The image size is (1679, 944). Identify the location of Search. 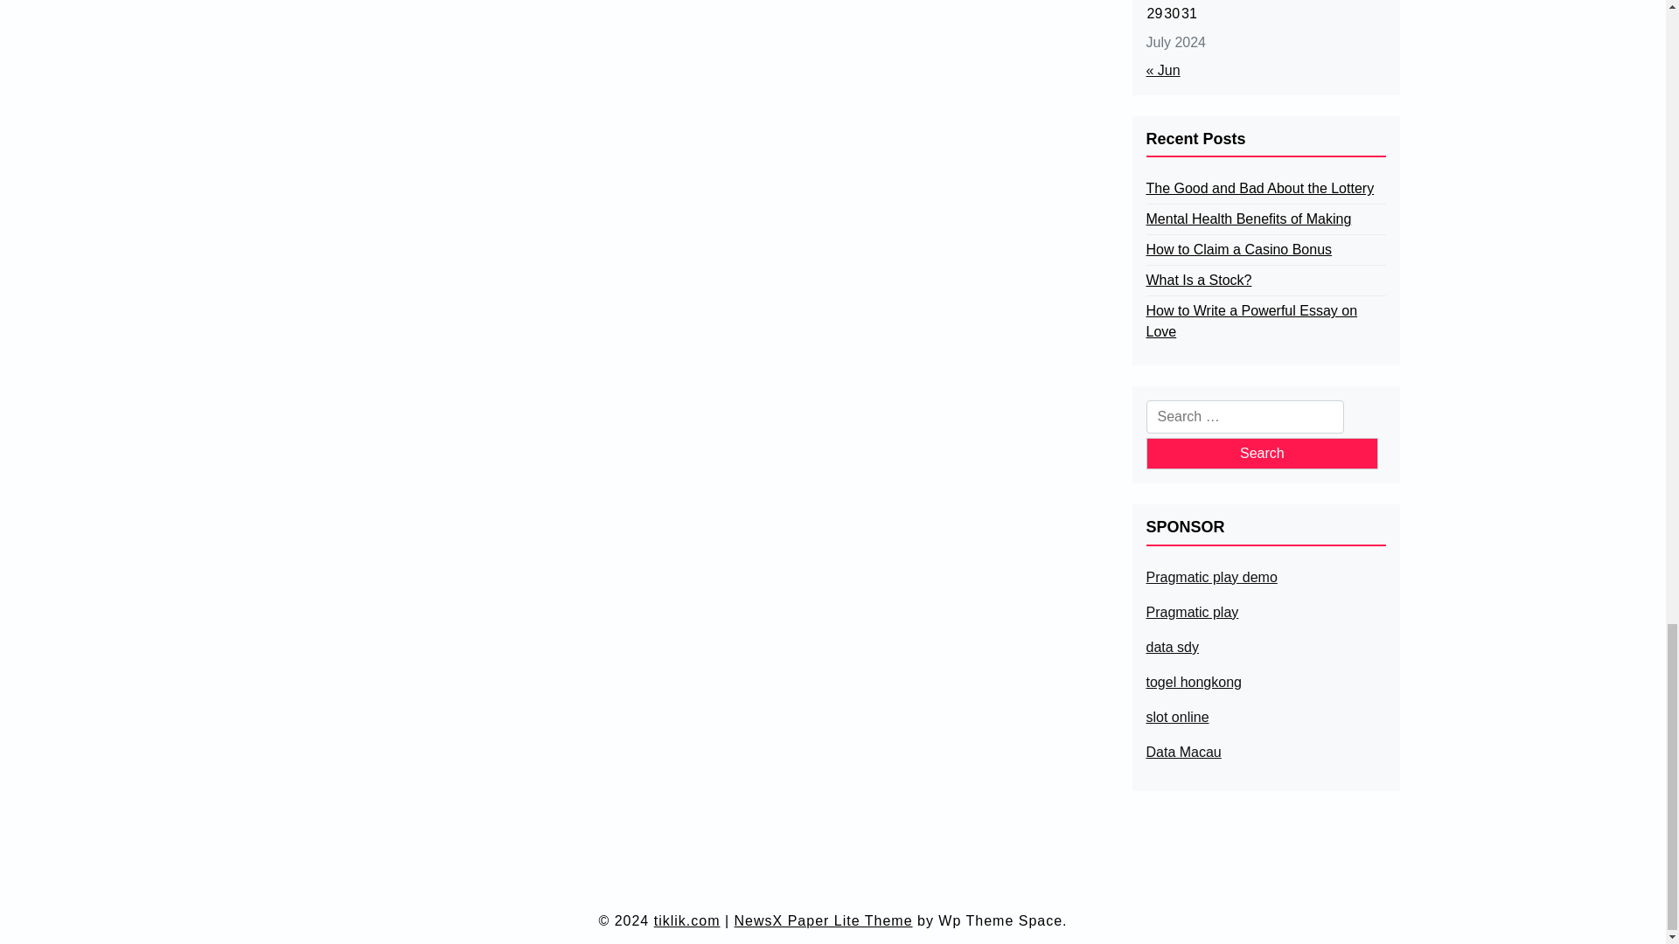
(1261, 453).